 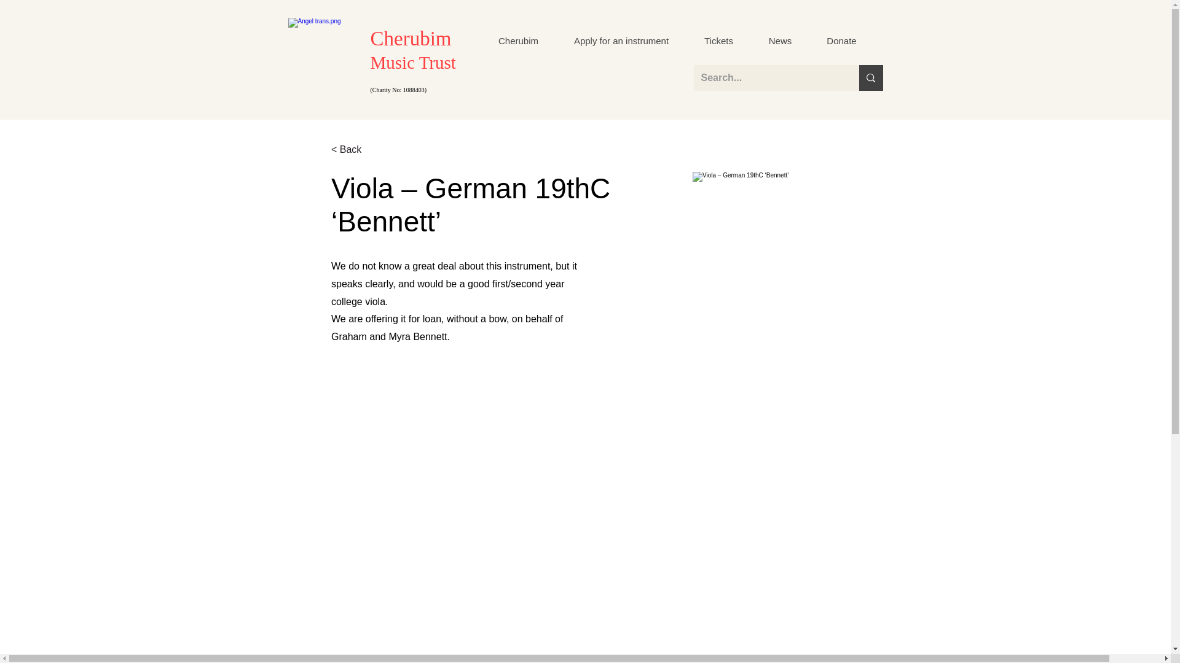 What do you see at coordinates (718, 41) in the screenshot?
I see `Tickets` at bounding box center [718, 41].